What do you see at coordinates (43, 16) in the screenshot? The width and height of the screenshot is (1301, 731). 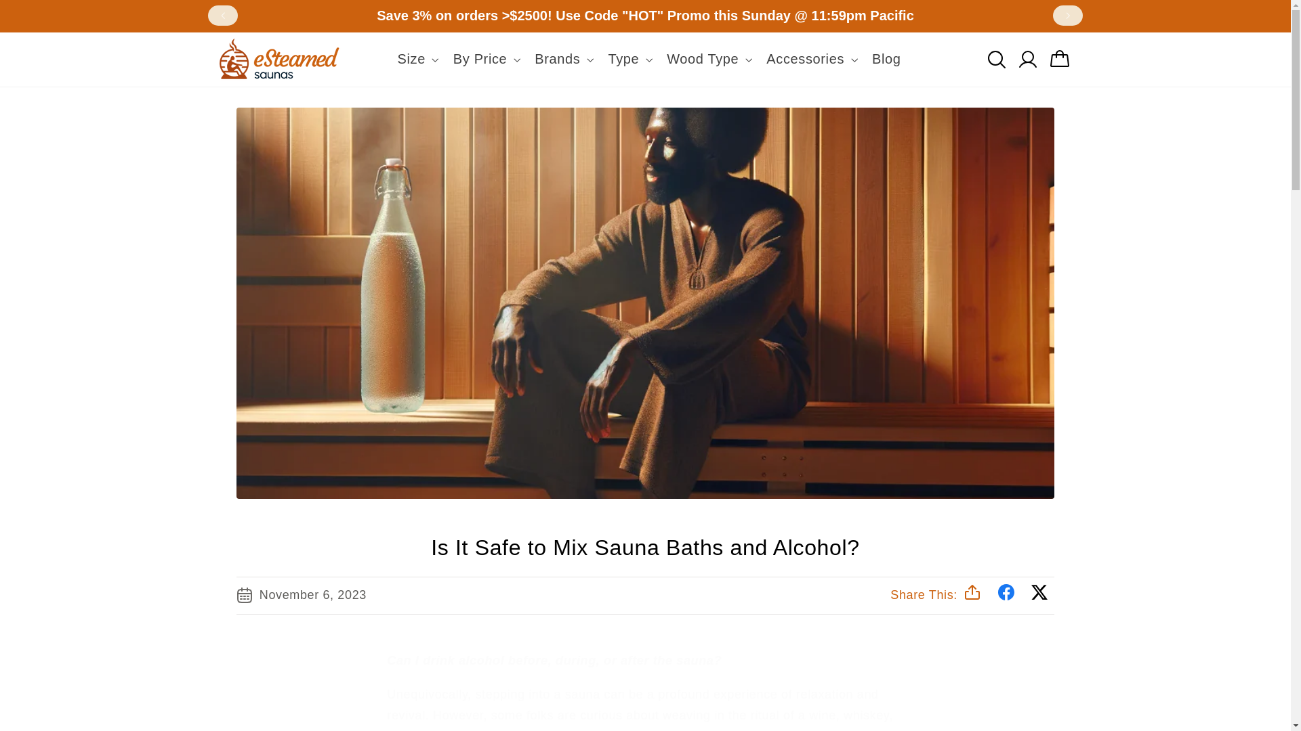 I see `Skip to content` at bounding box center [43, 16].